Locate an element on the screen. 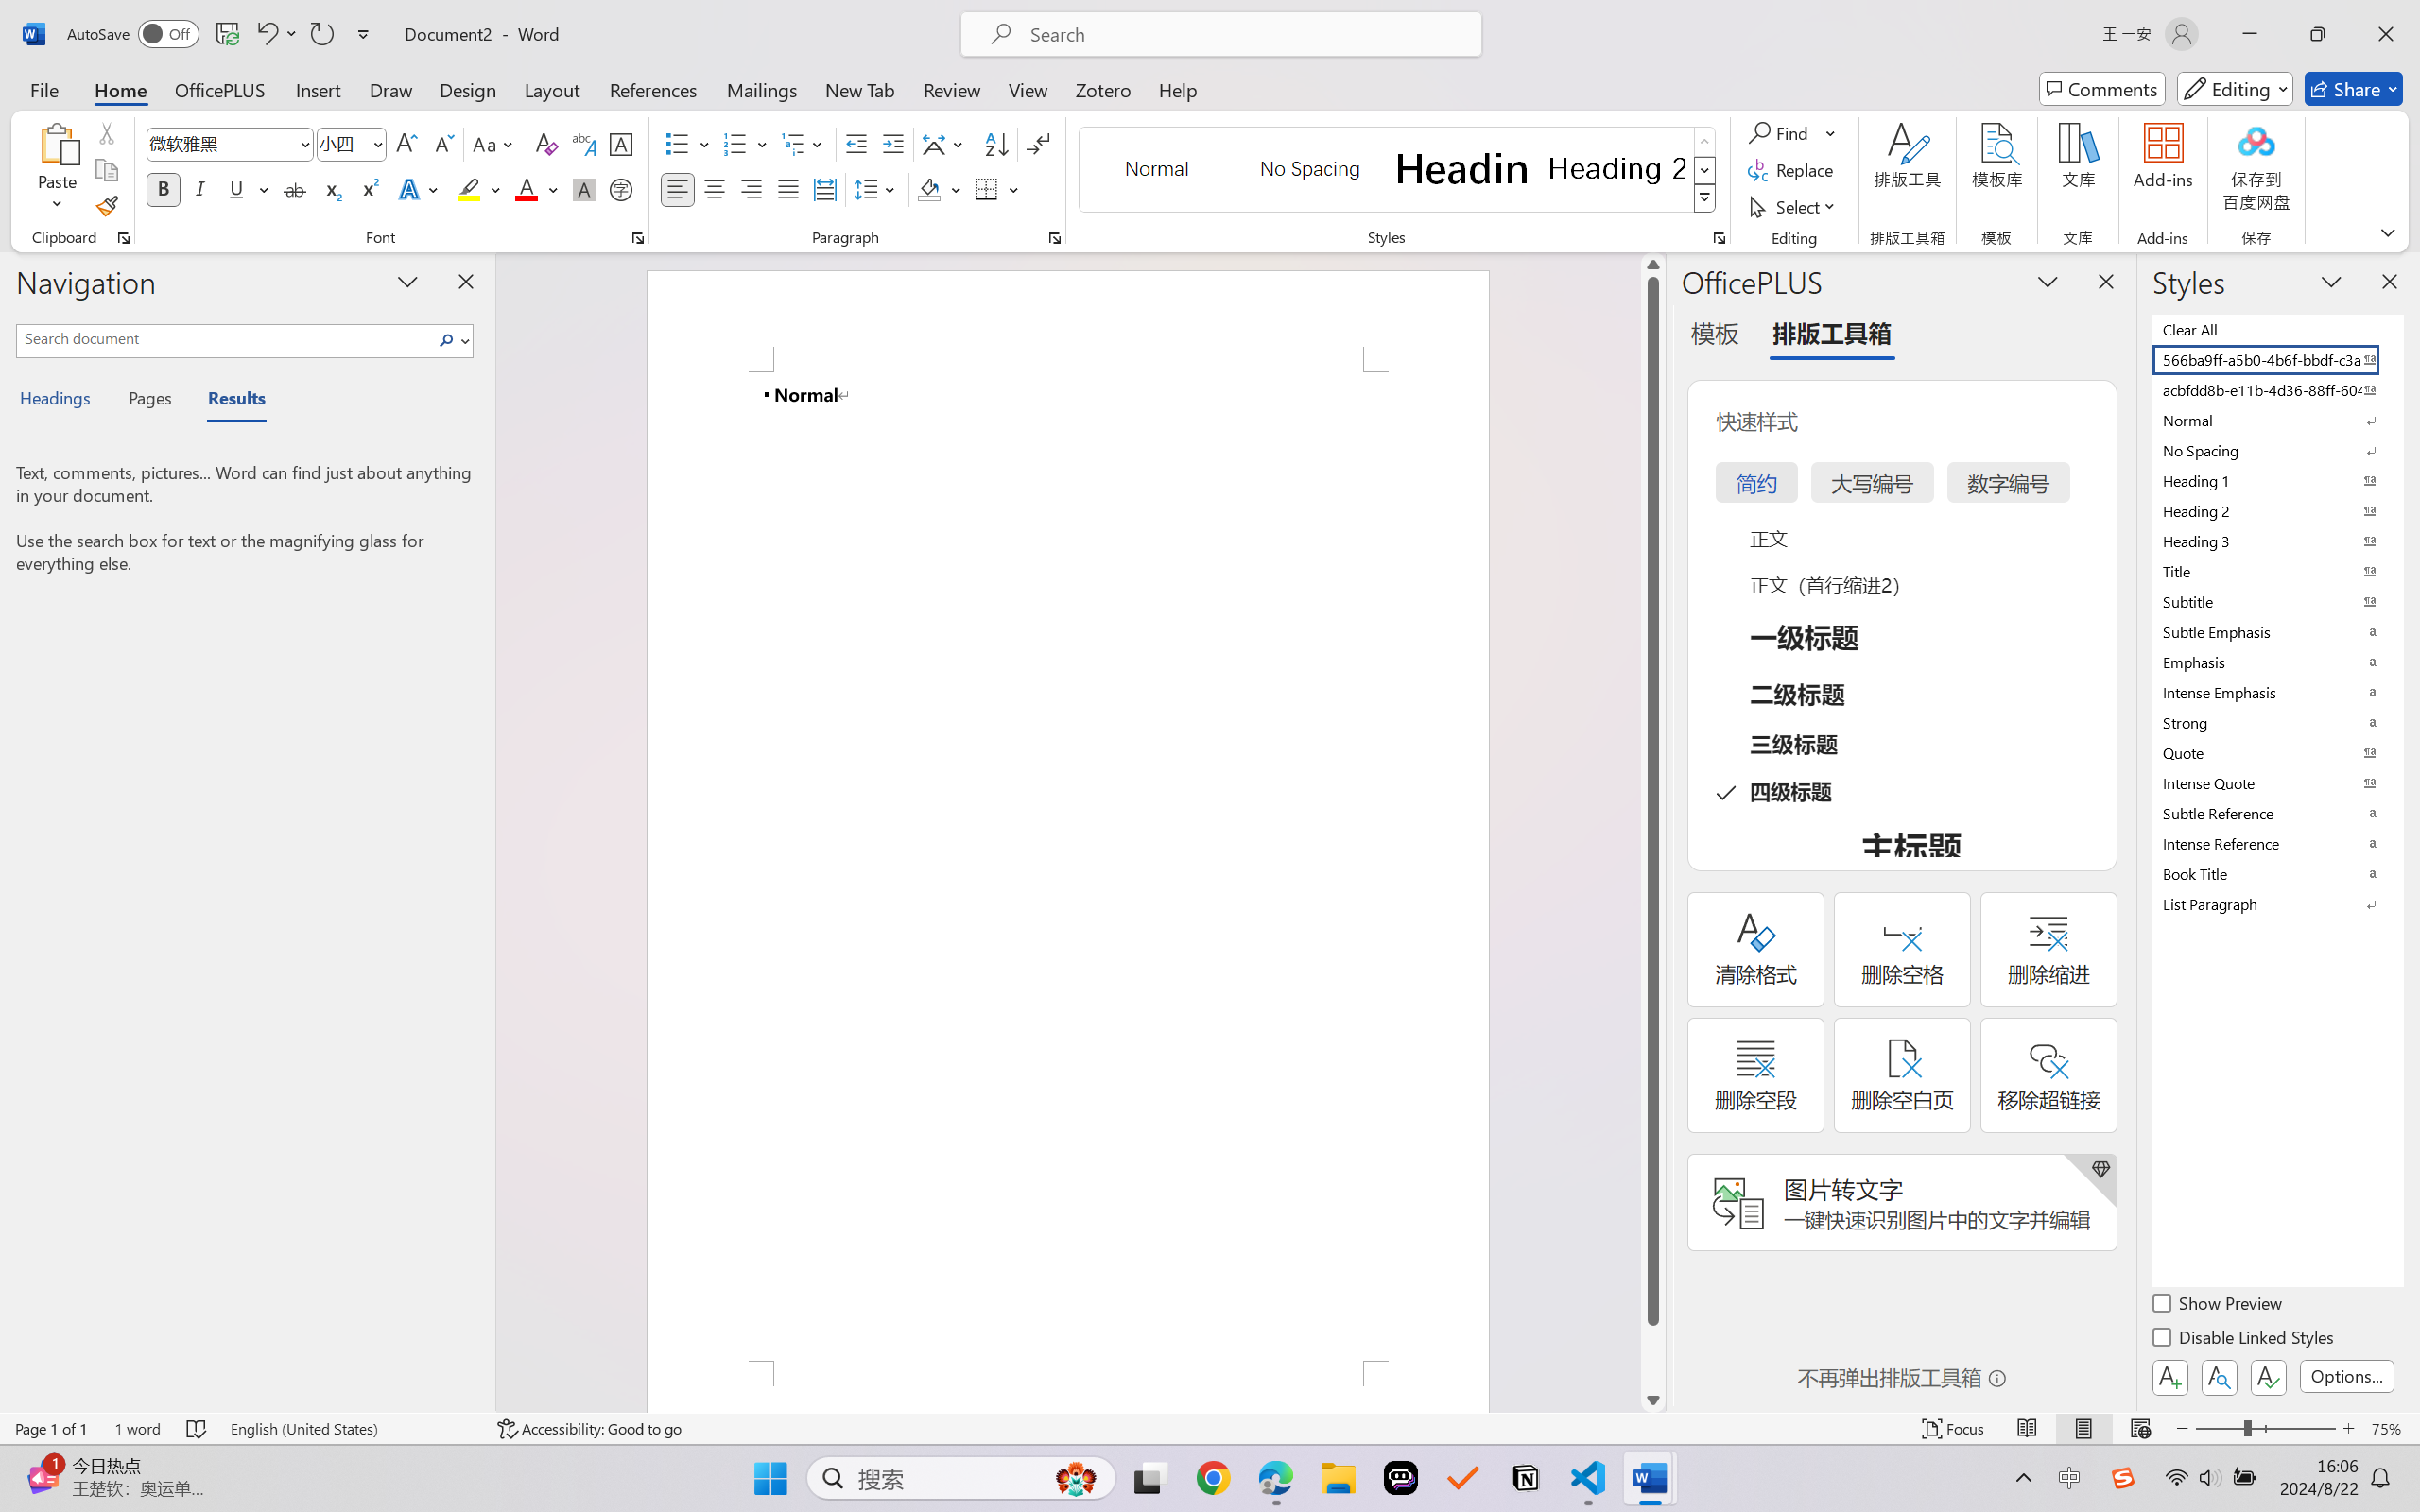  No Spacing is located at coordinates (2276, 450).